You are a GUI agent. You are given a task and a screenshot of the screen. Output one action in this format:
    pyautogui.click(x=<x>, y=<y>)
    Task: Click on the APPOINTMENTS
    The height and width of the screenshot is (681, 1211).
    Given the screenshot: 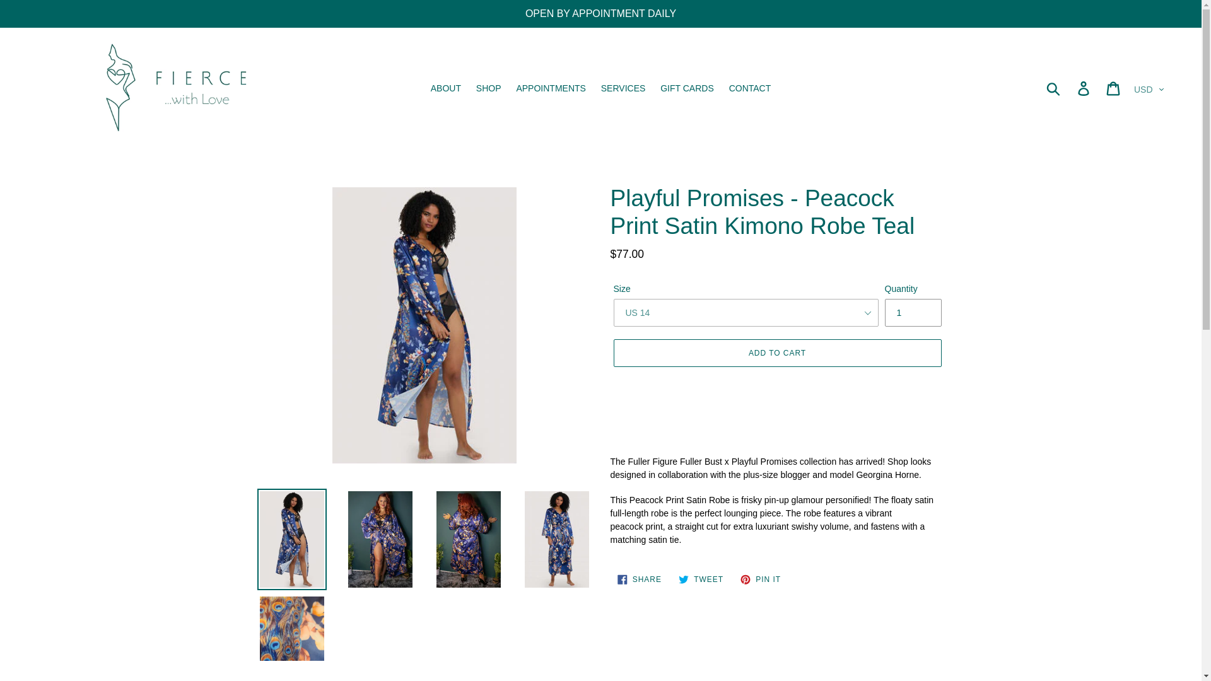 What is the action you would take?
    pyautogui.click(x=750, y=88)
    